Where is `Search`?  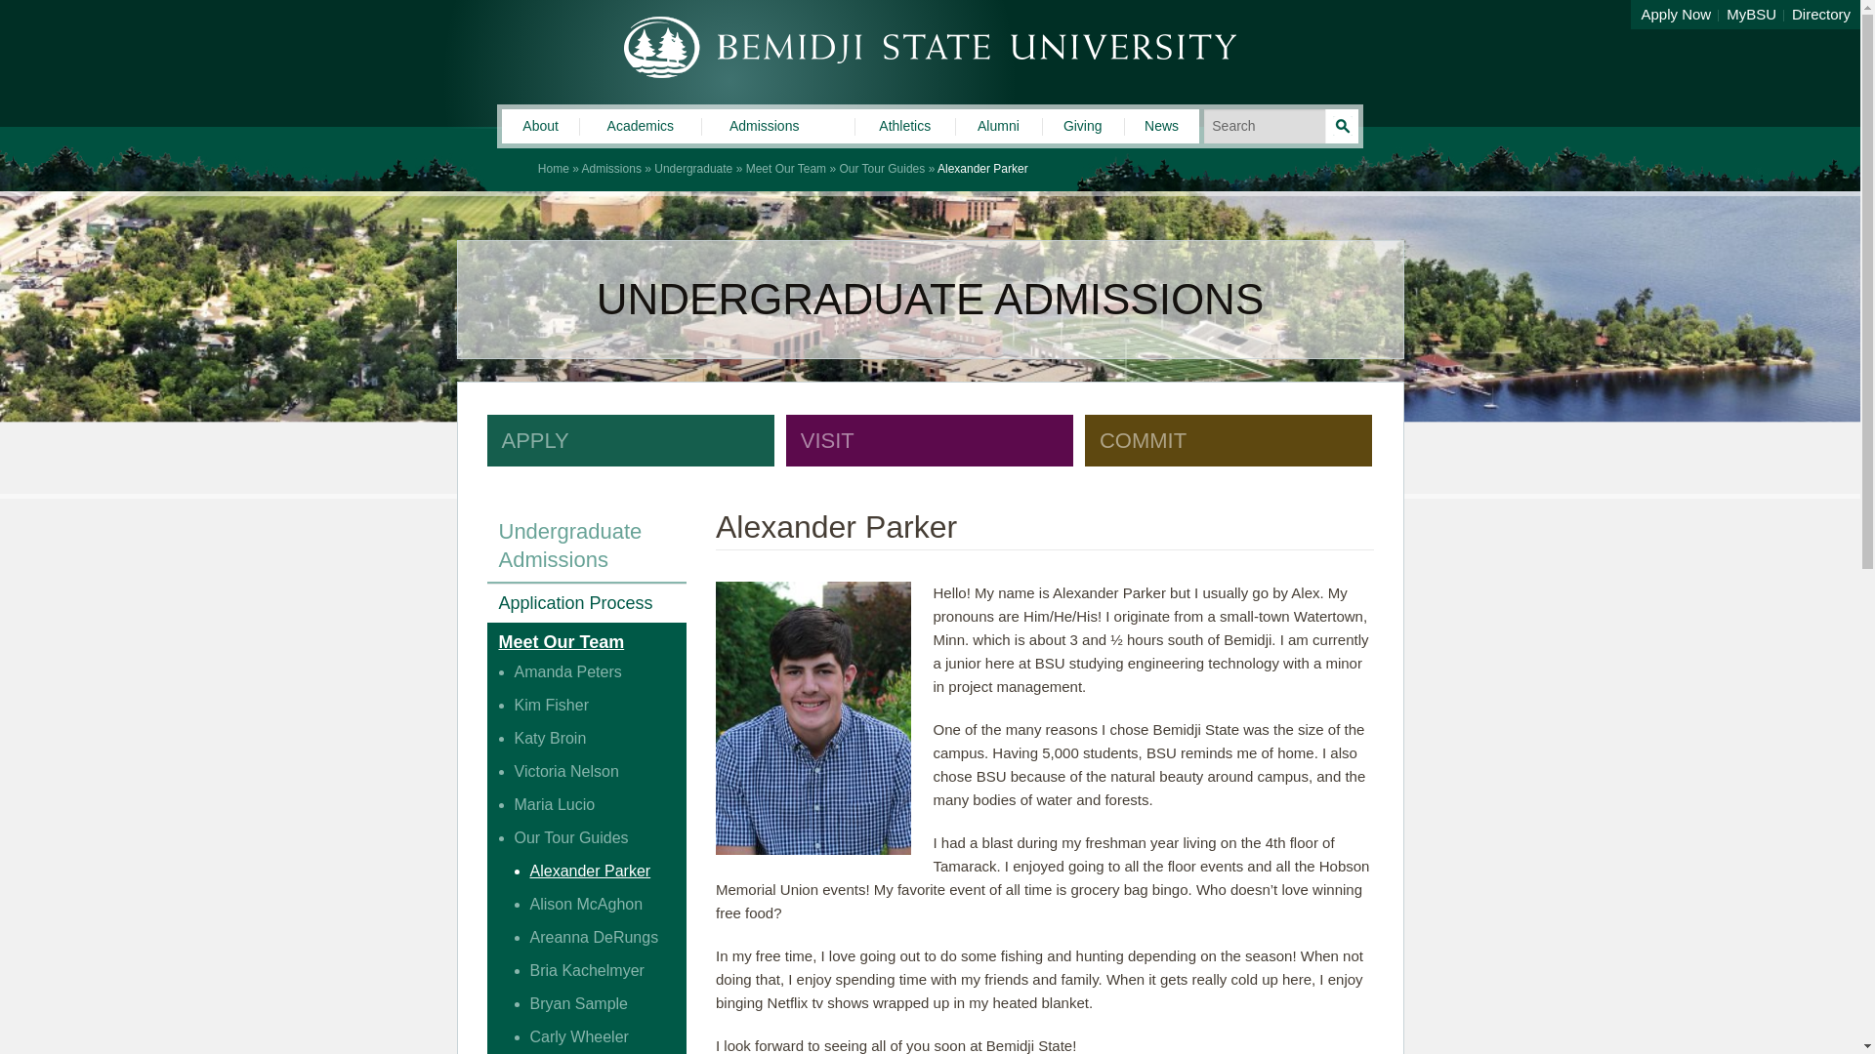 Search is located at coordinates (1342, 126).